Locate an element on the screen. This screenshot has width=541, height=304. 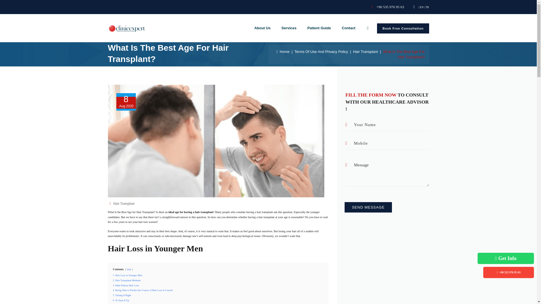
ClinicExpert is located at coordinates (127, 28).